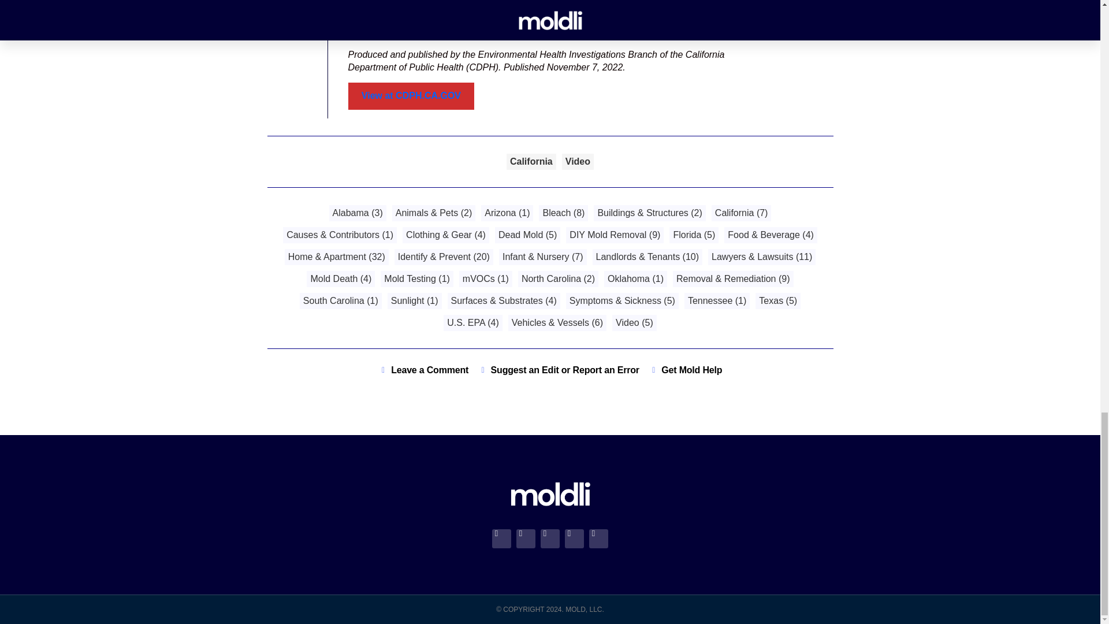 This screenshot has width=1109, height=624. Describe the element at coordinates (742, 213) in the screenshot. I see `California` at that location.